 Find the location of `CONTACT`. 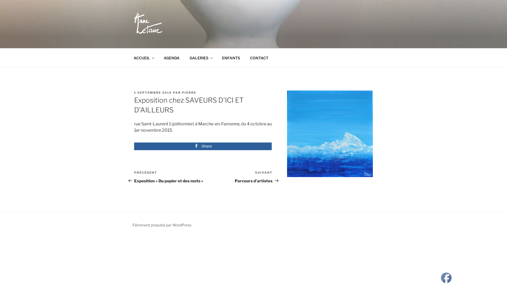

CONTACT is located at coordinates (259, 58).